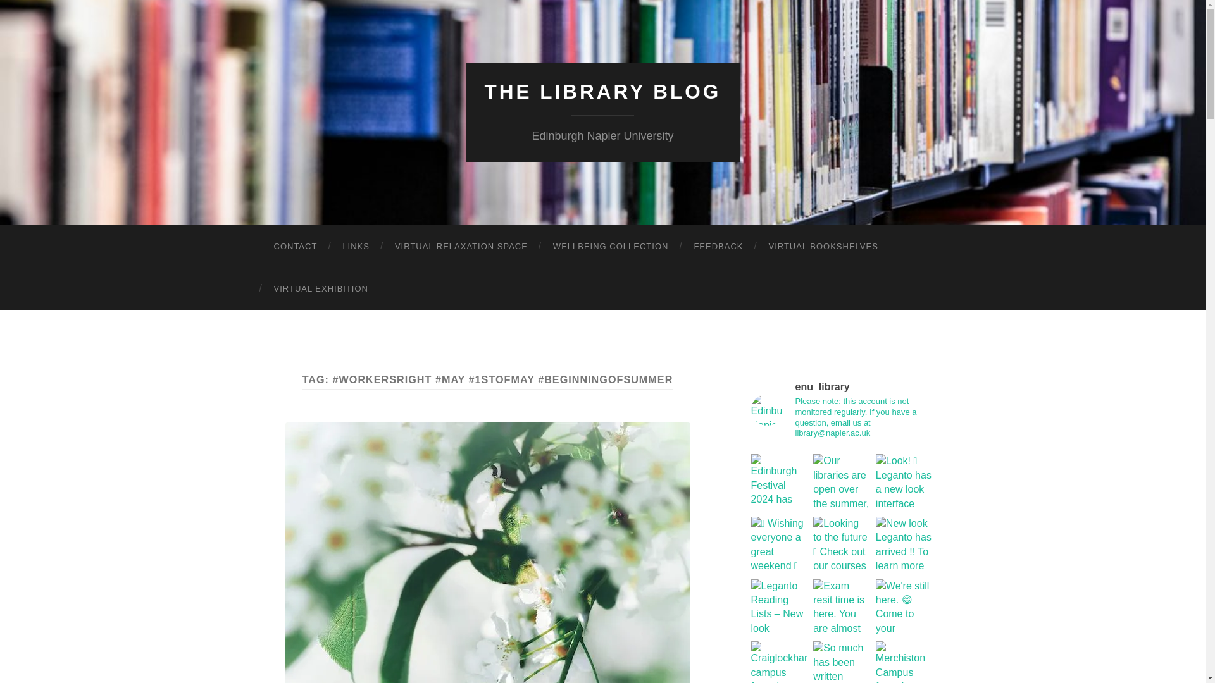 The width and height of the screenshot is (1215, 683). What do you see at coordinates (461, 247) in the screenshot?
I see `VIRTUAL RELAXATION SPACE` at bounding box center [461, 247].